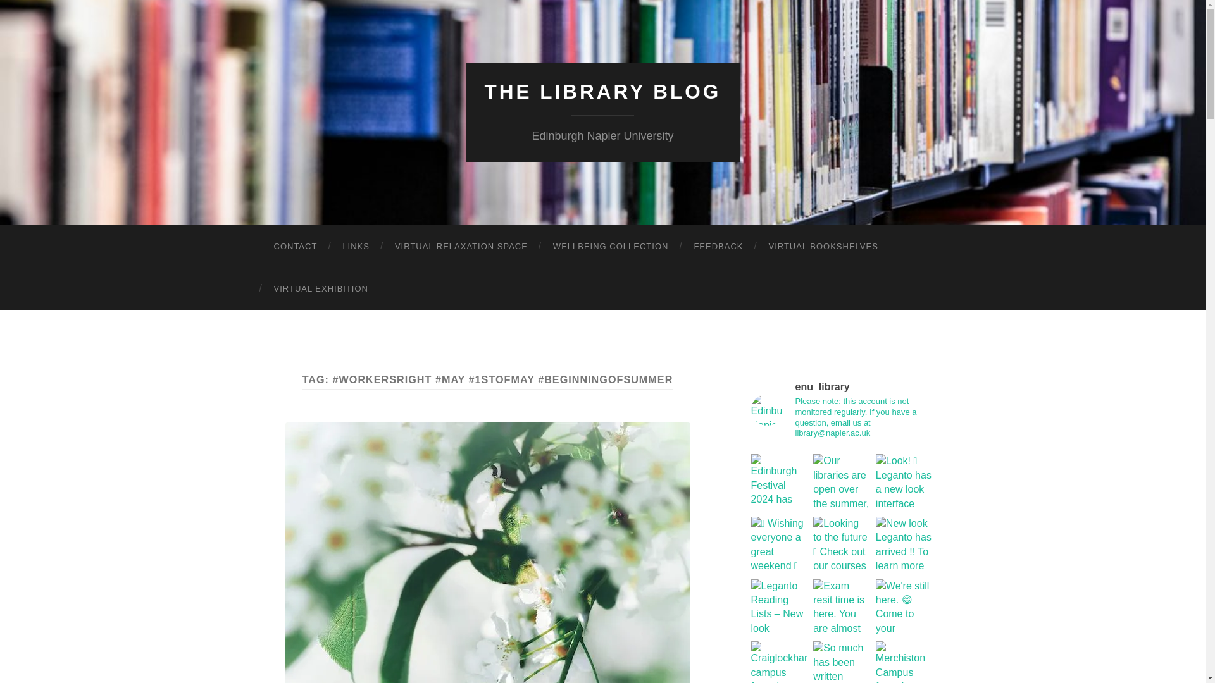 The width and height of the screenshot is (1215, 683). What do you see at coordinates (461, 247) in the screenshot?
I see `VIRTUAL RELAXATION SPACE` at bounding box center [461, 247].